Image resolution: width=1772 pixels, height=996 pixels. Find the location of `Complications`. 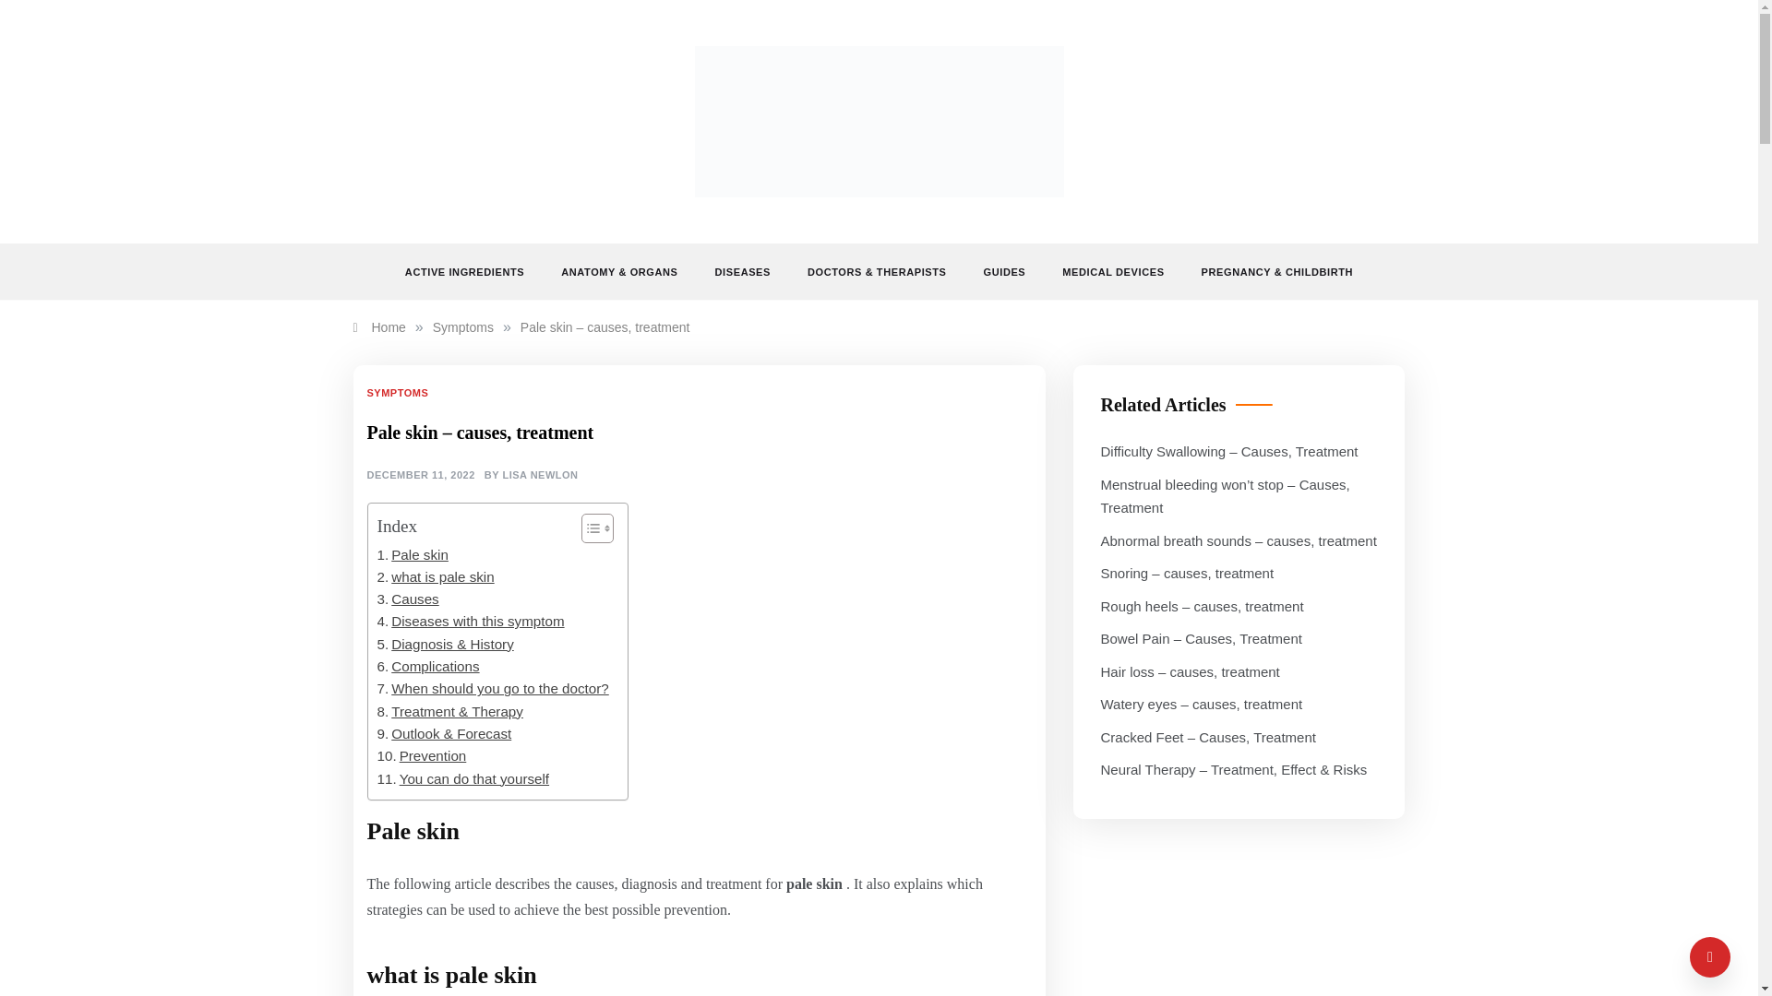

Complications is located at coordinates (426, 666).